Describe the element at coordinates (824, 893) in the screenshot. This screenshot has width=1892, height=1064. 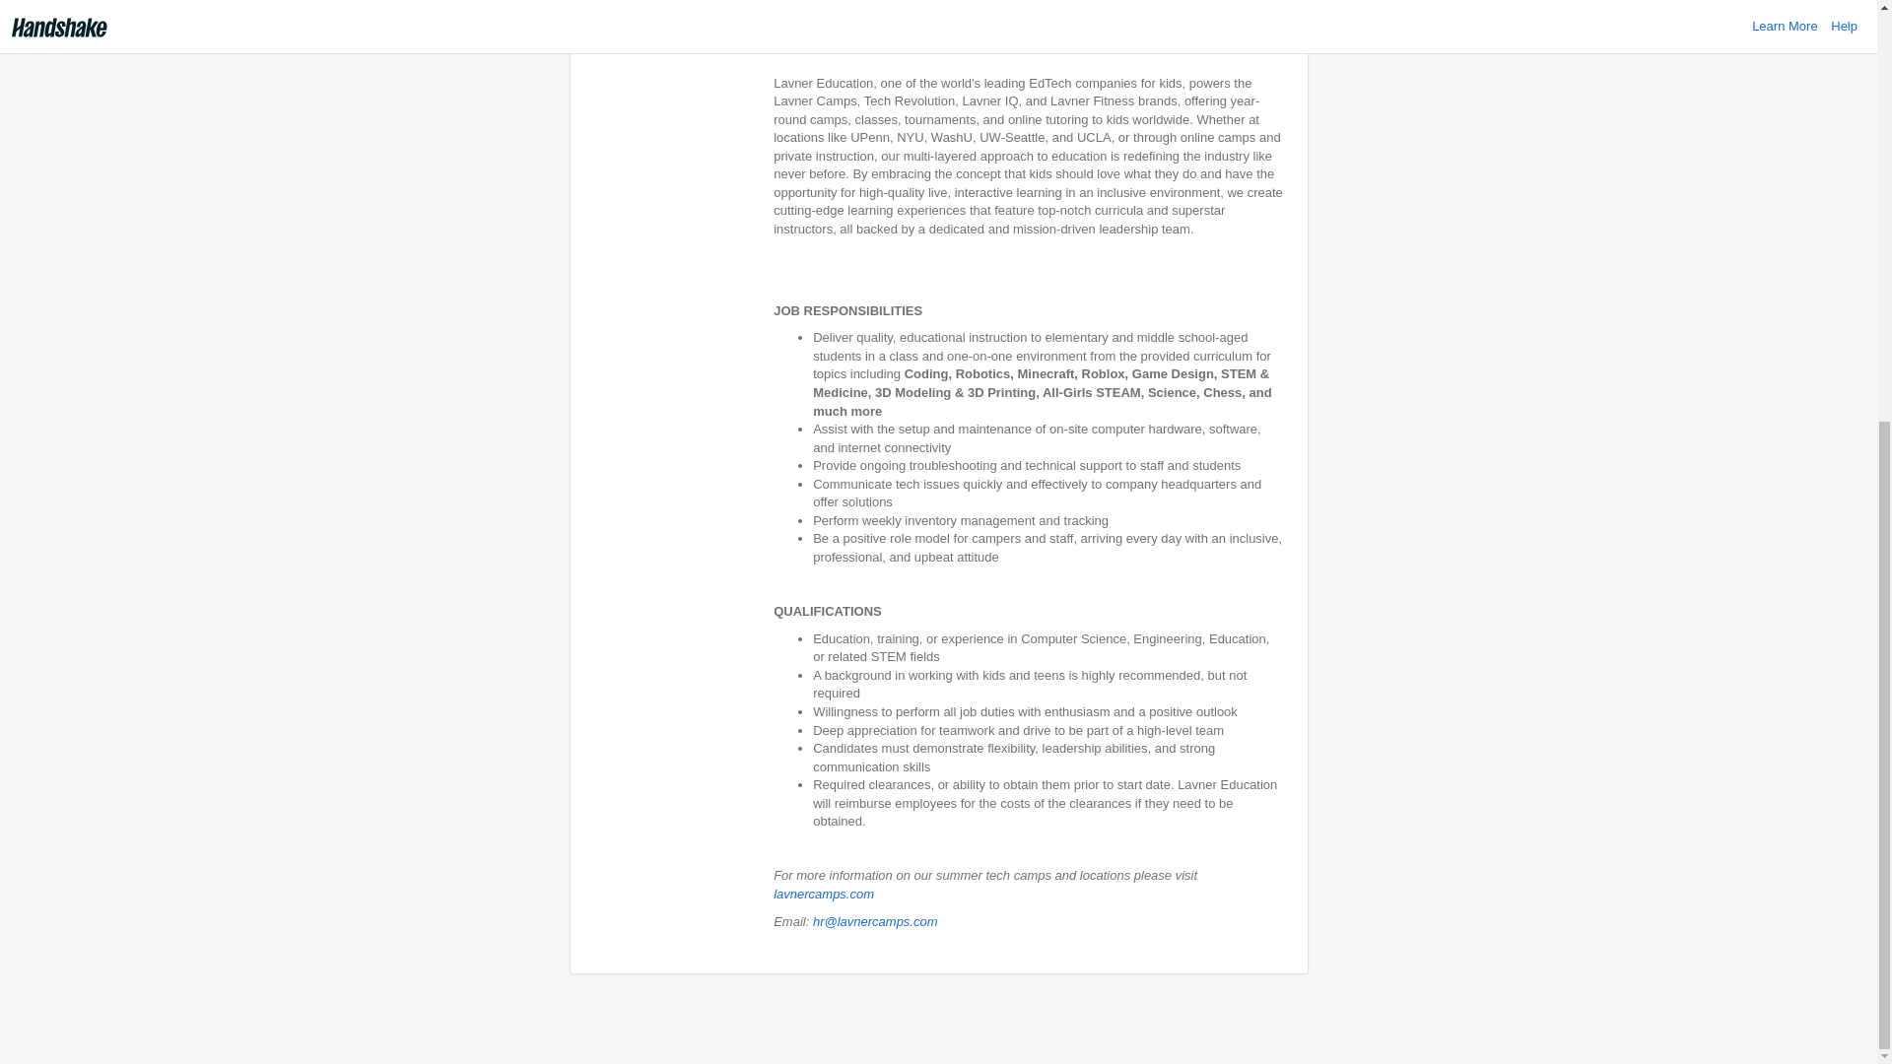
I see `lavnercamps.com` at that location.